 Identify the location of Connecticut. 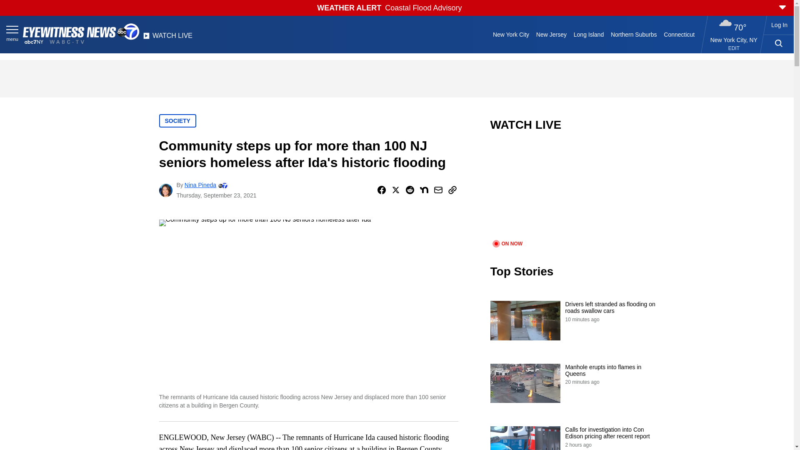
(679, 34).